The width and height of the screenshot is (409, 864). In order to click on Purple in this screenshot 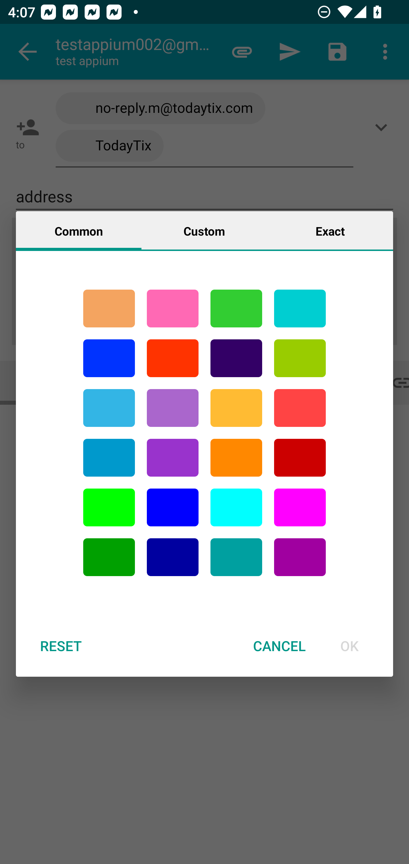, I will do `click(173, 408)`.